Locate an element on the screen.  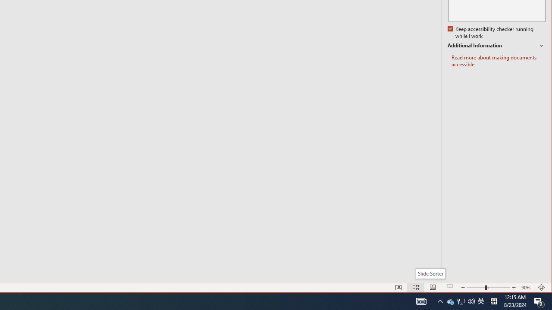
Show desktop is located at coordinates (551, 301).